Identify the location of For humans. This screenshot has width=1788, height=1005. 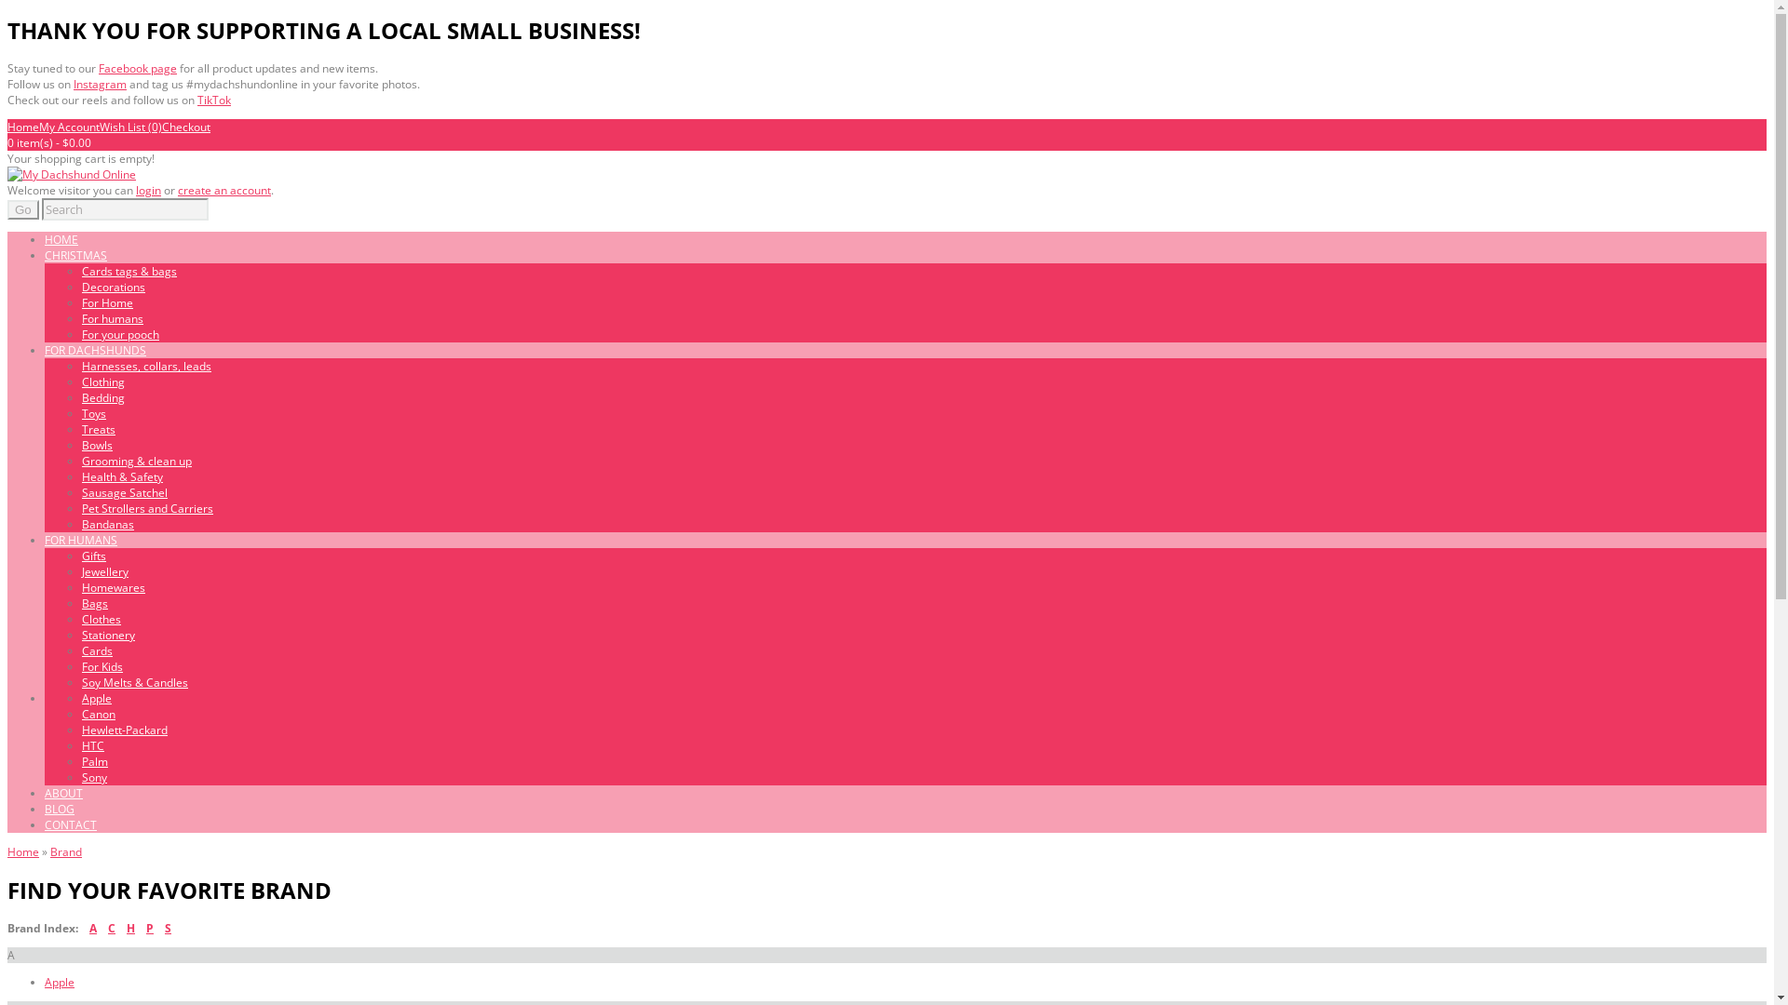
(113, 318).